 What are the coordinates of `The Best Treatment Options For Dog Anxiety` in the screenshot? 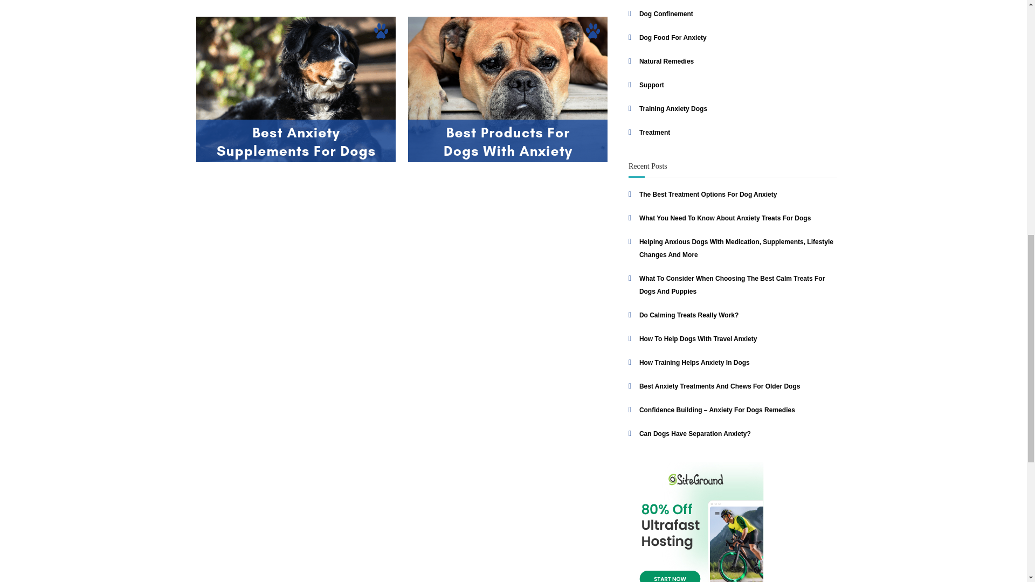 It's located at (708, 195).